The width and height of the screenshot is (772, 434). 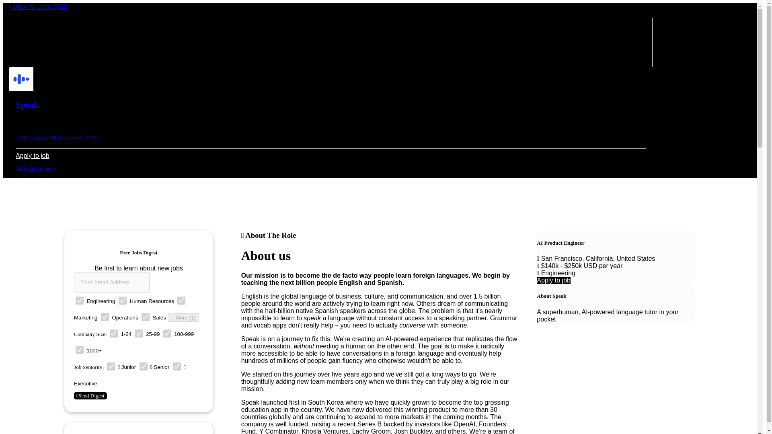 I want to click on Operations, so click(x=105, y=317).